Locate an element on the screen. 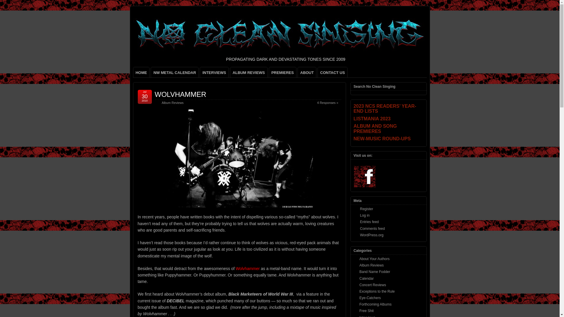  INTERVIEWS is located at coordinates (214, 72).